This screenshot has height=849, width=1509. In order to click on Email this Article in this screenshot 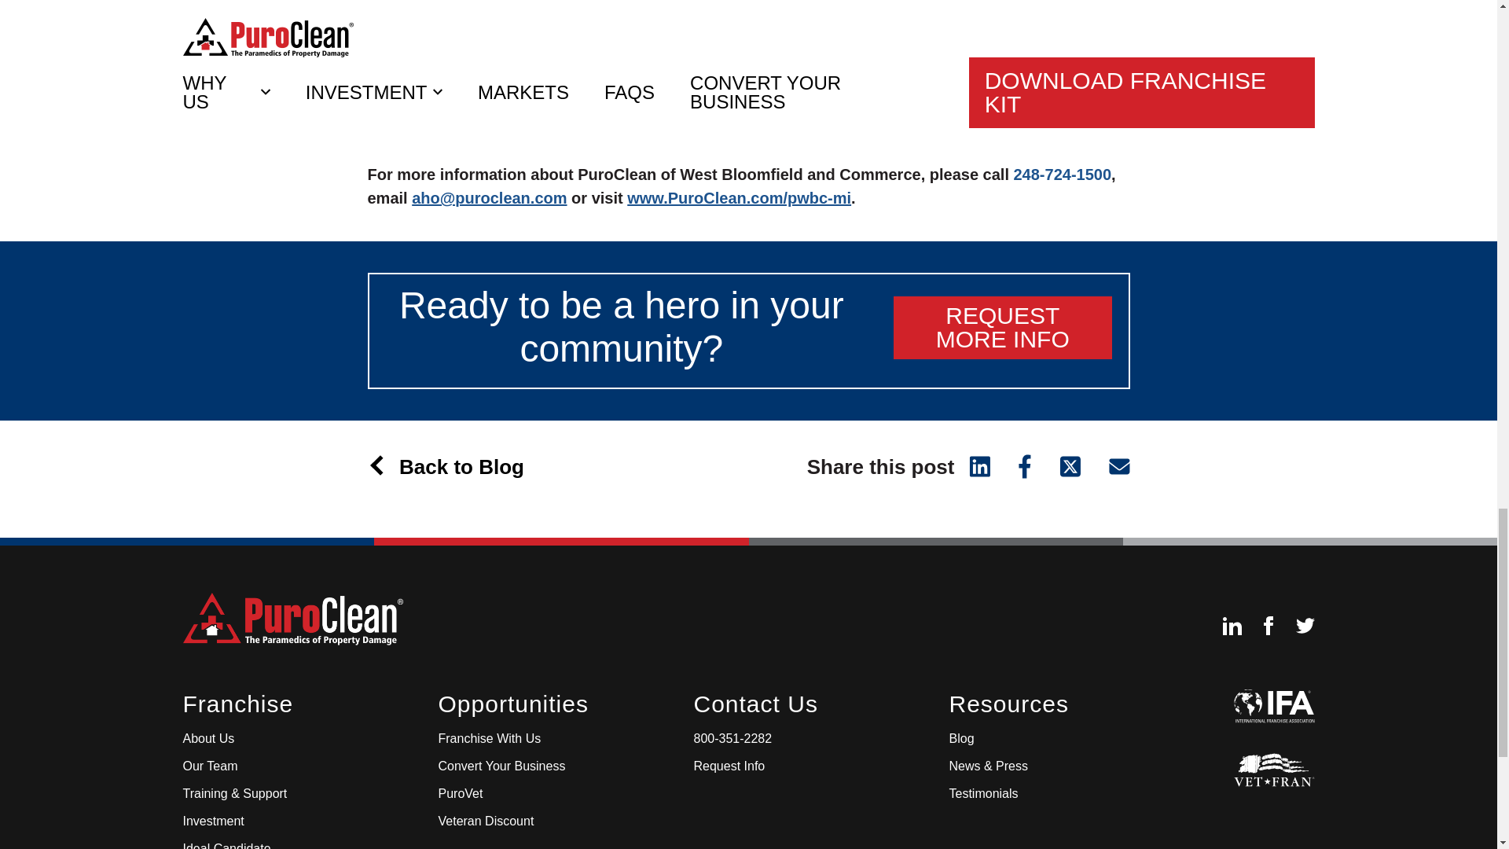, I will do `click(1111, 464)`.